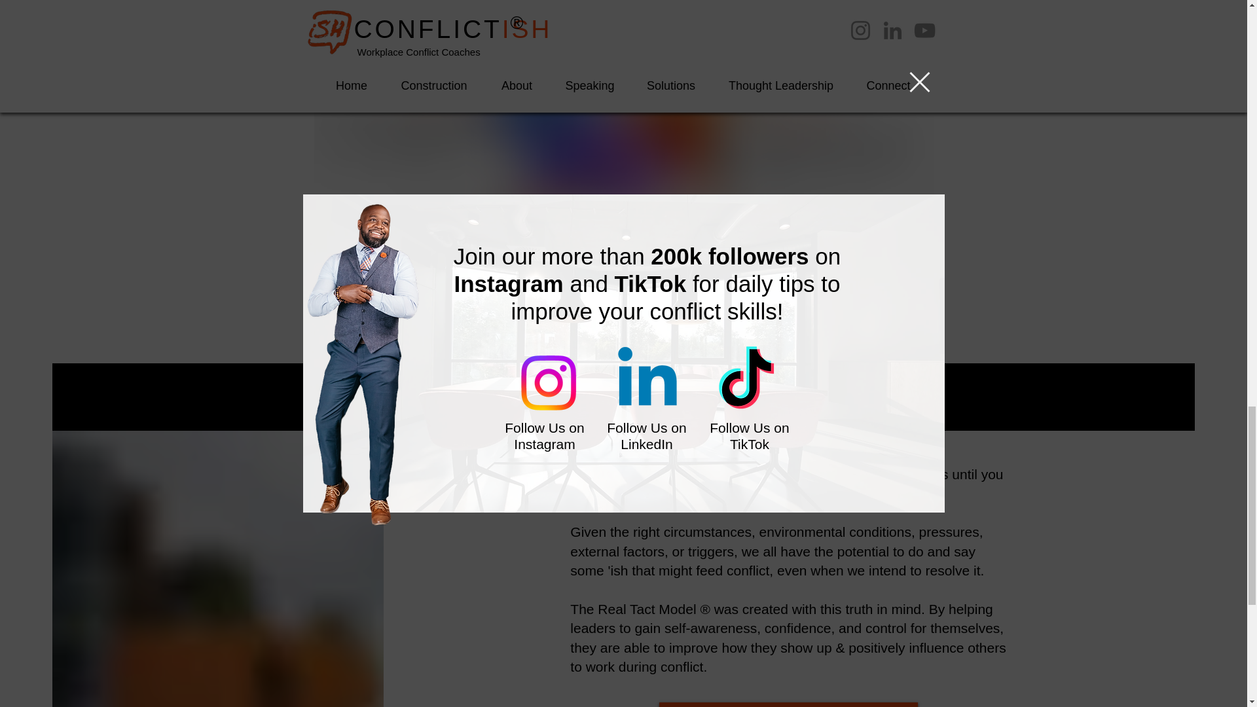  What do you see at coordinates (805, 562) in the screenshot?
I see `Sign Up!` at bounding box center [805, 562].